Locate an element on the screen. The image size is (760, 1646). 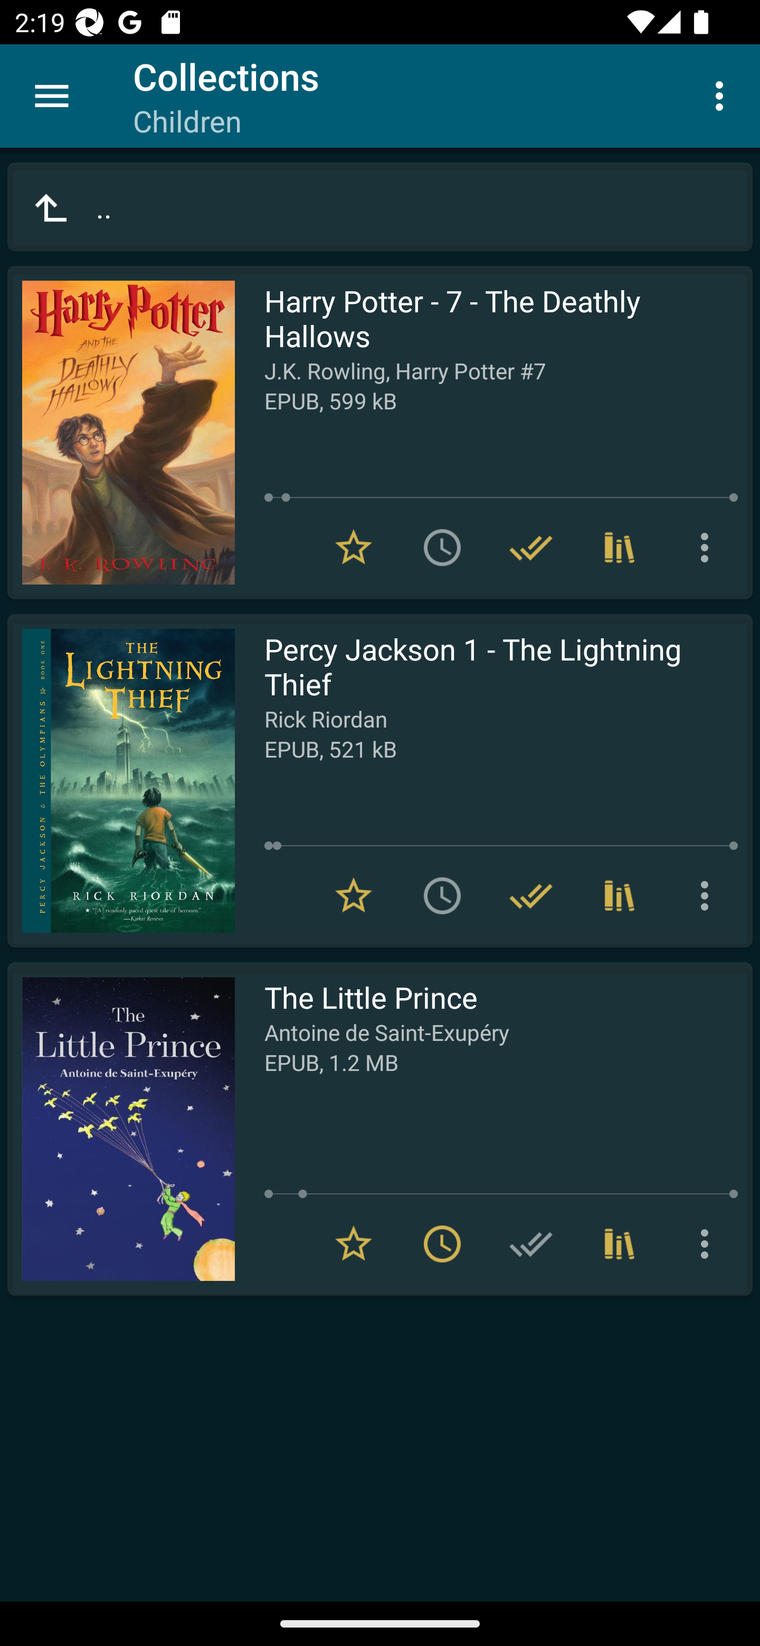
More options is located at coordinates (708, 1244).